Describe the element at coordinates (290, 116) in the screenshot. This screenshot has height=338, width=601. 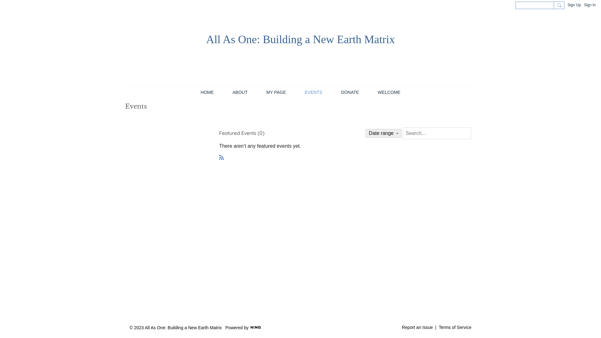
I see `Workshop` at that location.